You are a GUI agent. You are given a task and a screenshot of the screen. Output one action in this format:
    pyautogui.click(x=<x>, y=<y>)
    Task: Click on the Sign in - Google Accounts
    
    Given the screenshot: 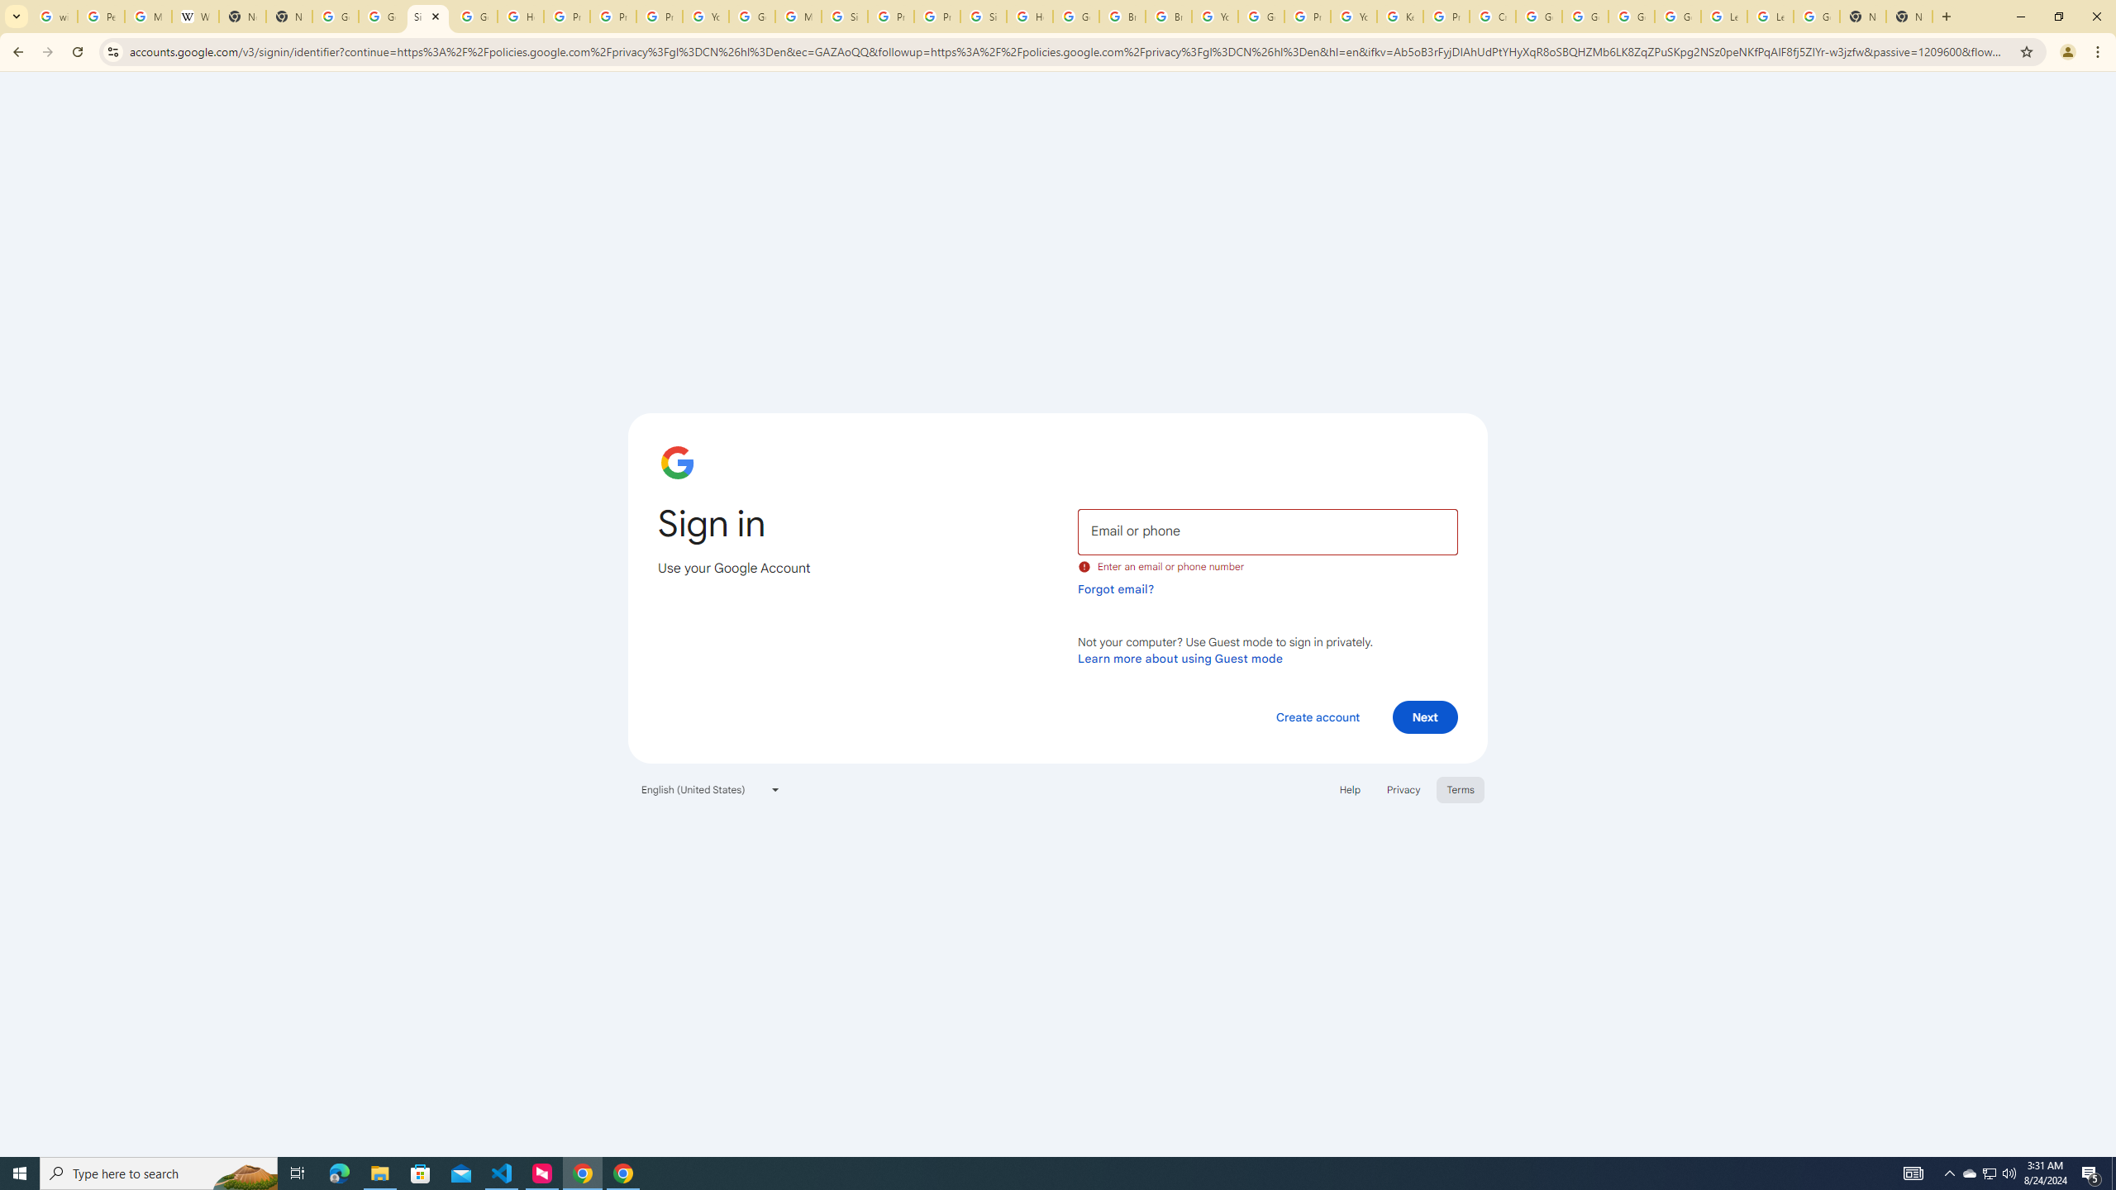 What is the action you would take?
    pyautogui.click(x=845, y=17)
    